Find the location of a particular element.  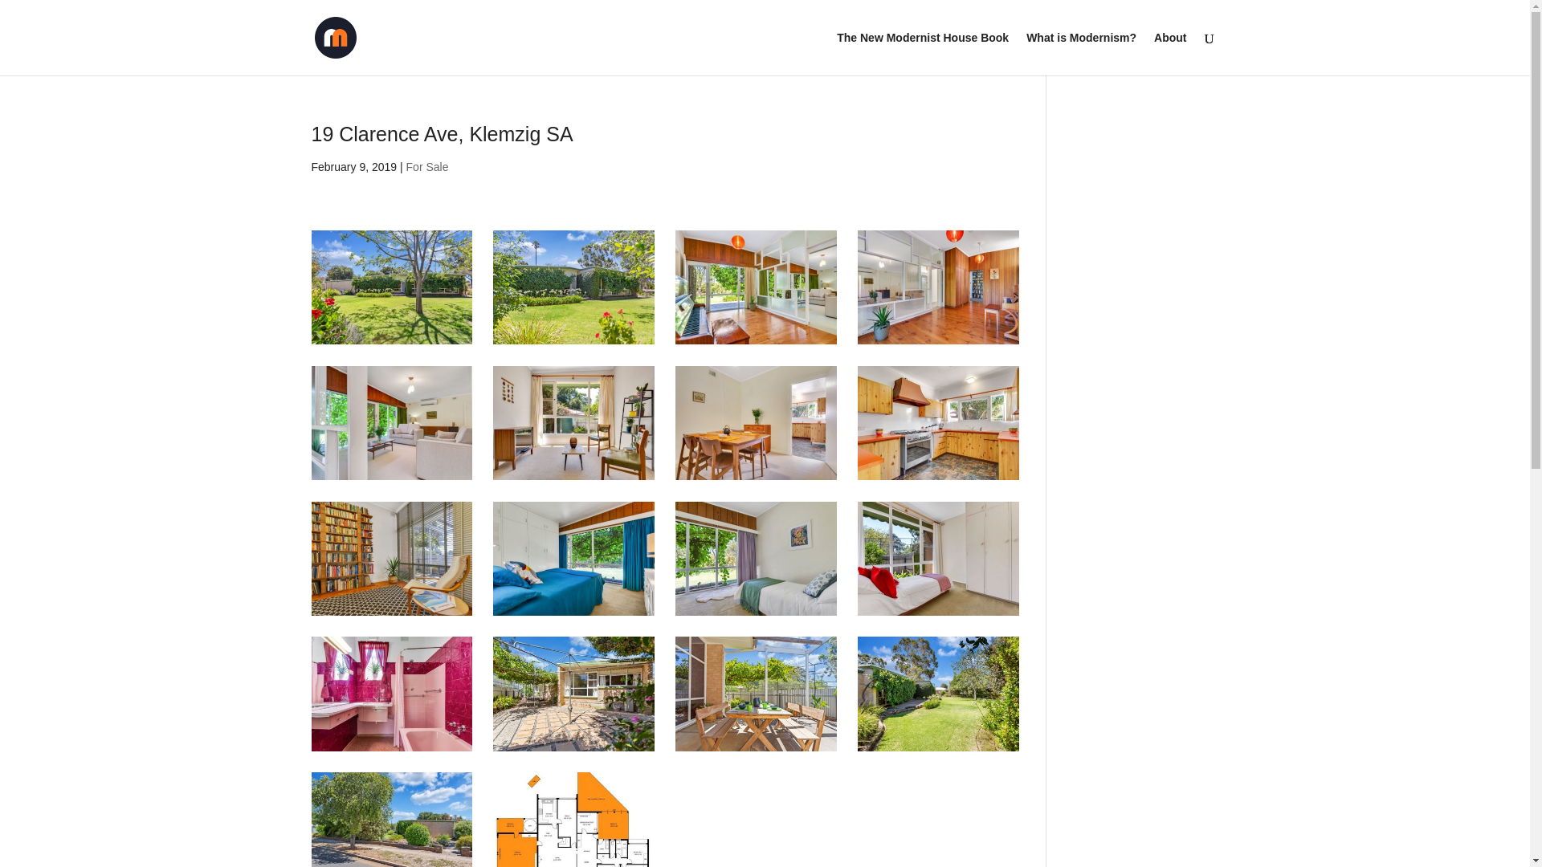

What is Modernism? is located at coordinates (1081, 53).